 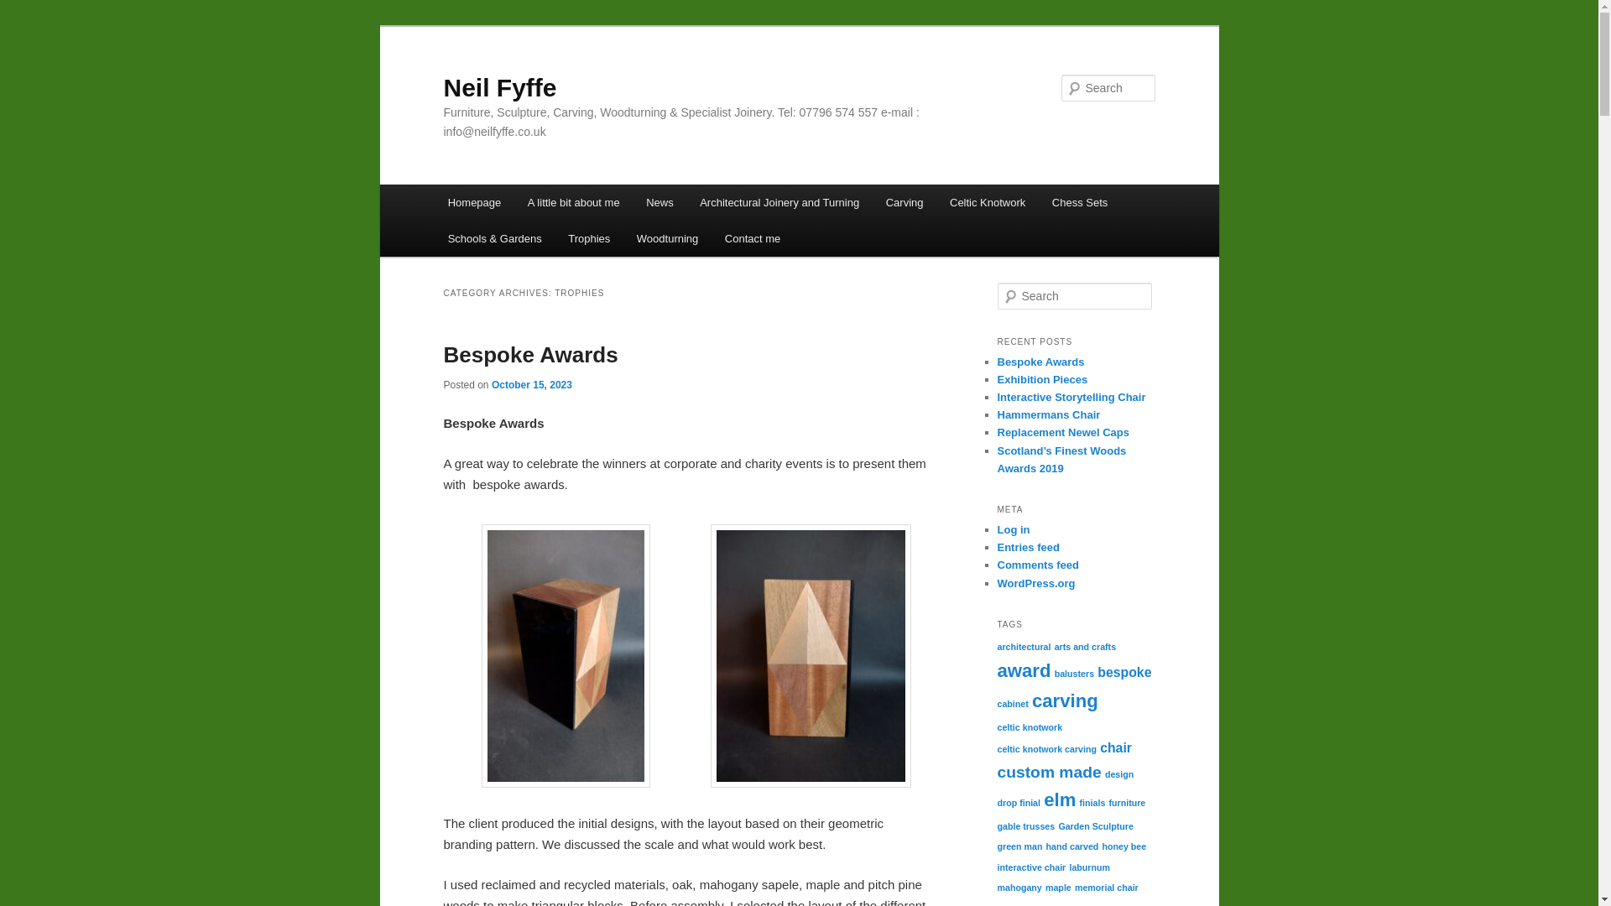 I want to click on Woodturning, so click(x=668, y=238).